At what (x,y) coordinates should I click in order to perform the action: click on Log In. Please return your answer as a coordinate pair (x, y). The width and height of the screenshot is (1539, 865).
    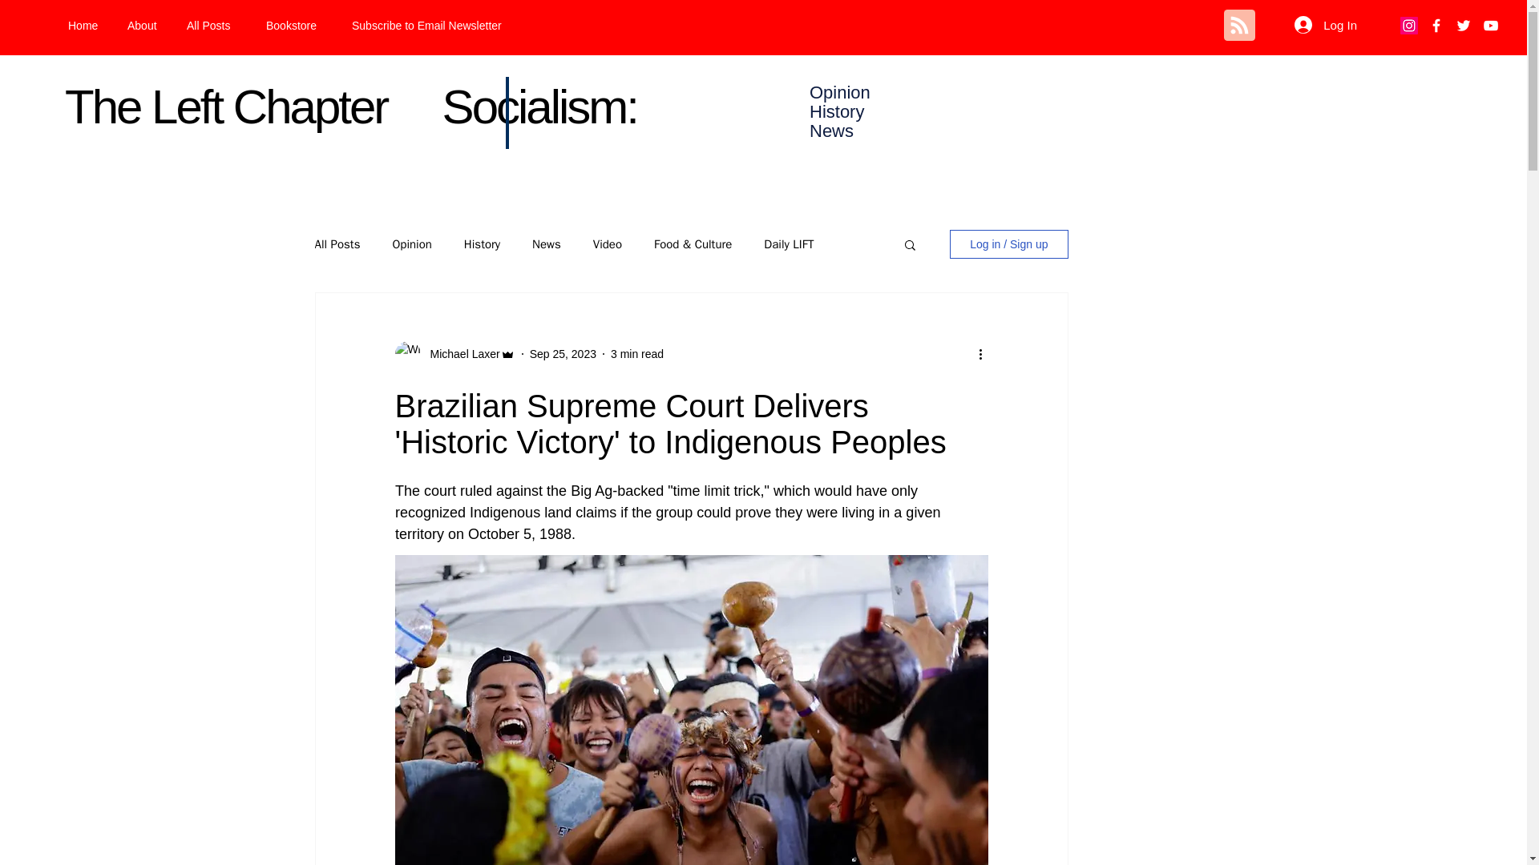
    Looking at the image, I should click on (1326, 24).